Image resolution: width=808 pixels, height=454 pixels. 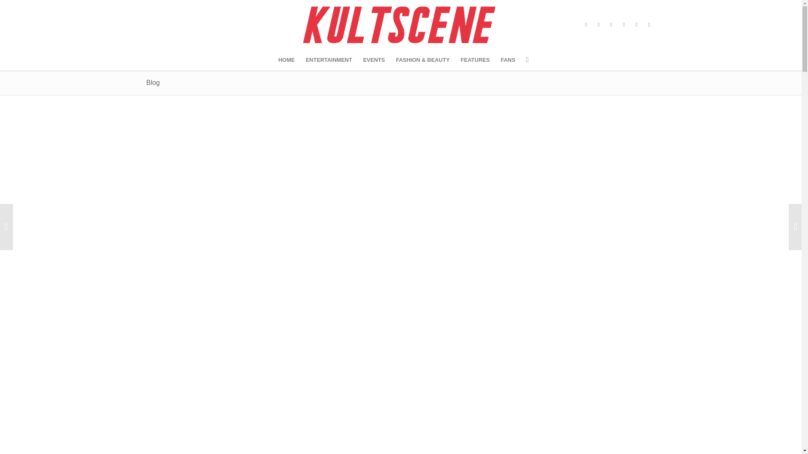 I want to click on FEATURES, so click(x=475, y=60).